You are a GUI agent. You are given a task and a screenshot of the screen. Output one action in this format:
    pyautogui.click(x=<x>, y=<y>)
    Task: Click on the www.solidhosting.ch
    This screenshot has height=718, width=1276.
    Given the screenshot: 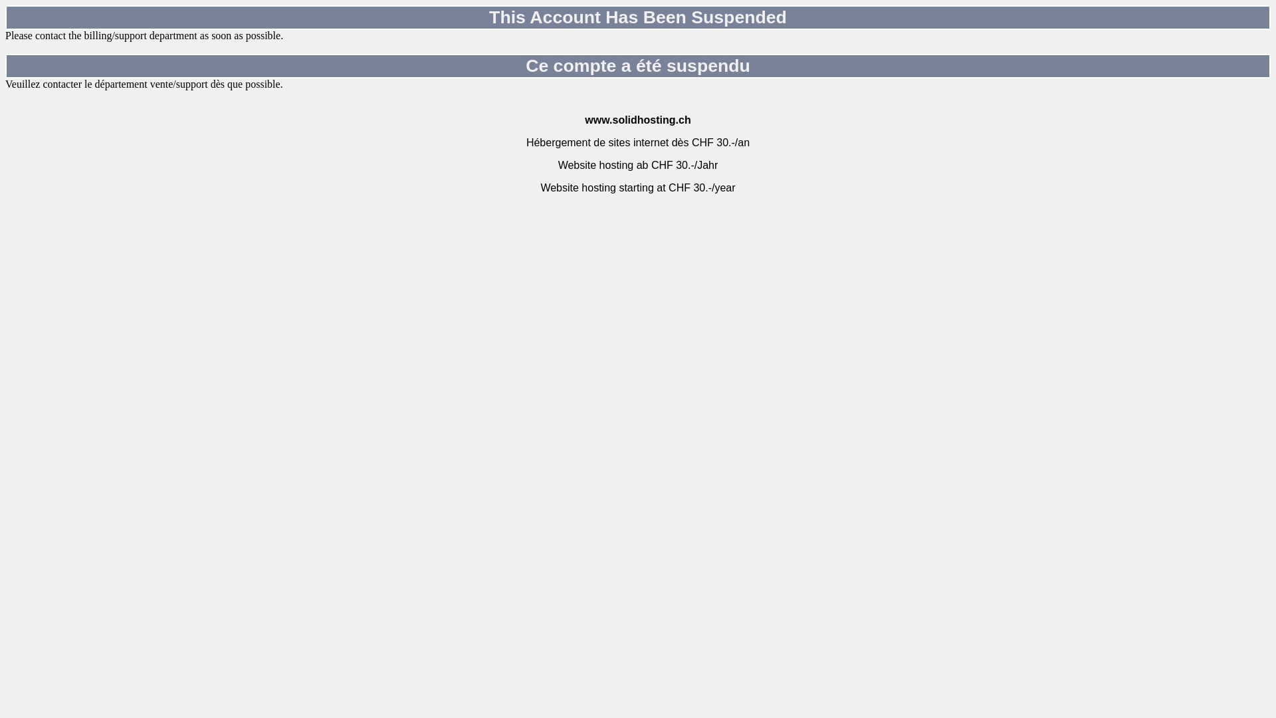 What is the action you would take?
    pyautogui.click(x=638, y=120)
    